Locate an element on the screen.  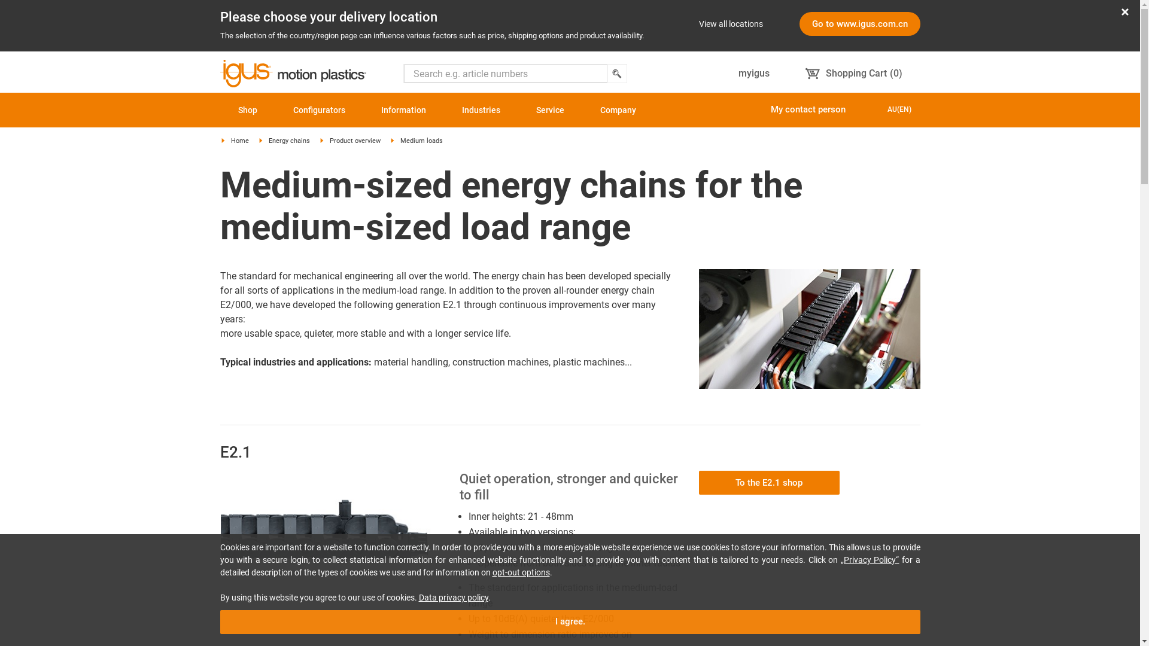
Product overview is located at coordinates (345, 146).